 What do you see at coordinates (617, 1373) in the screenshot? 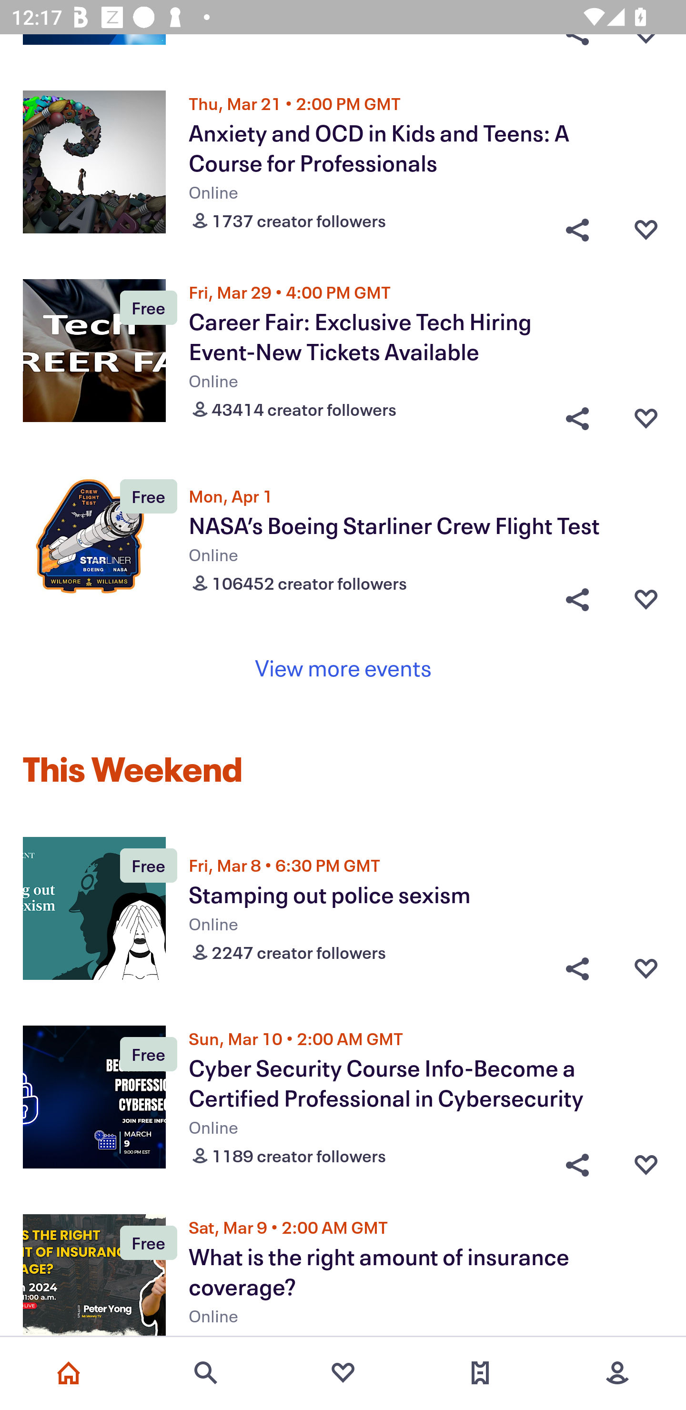
I see `More` at bounding box center [617, 1373].